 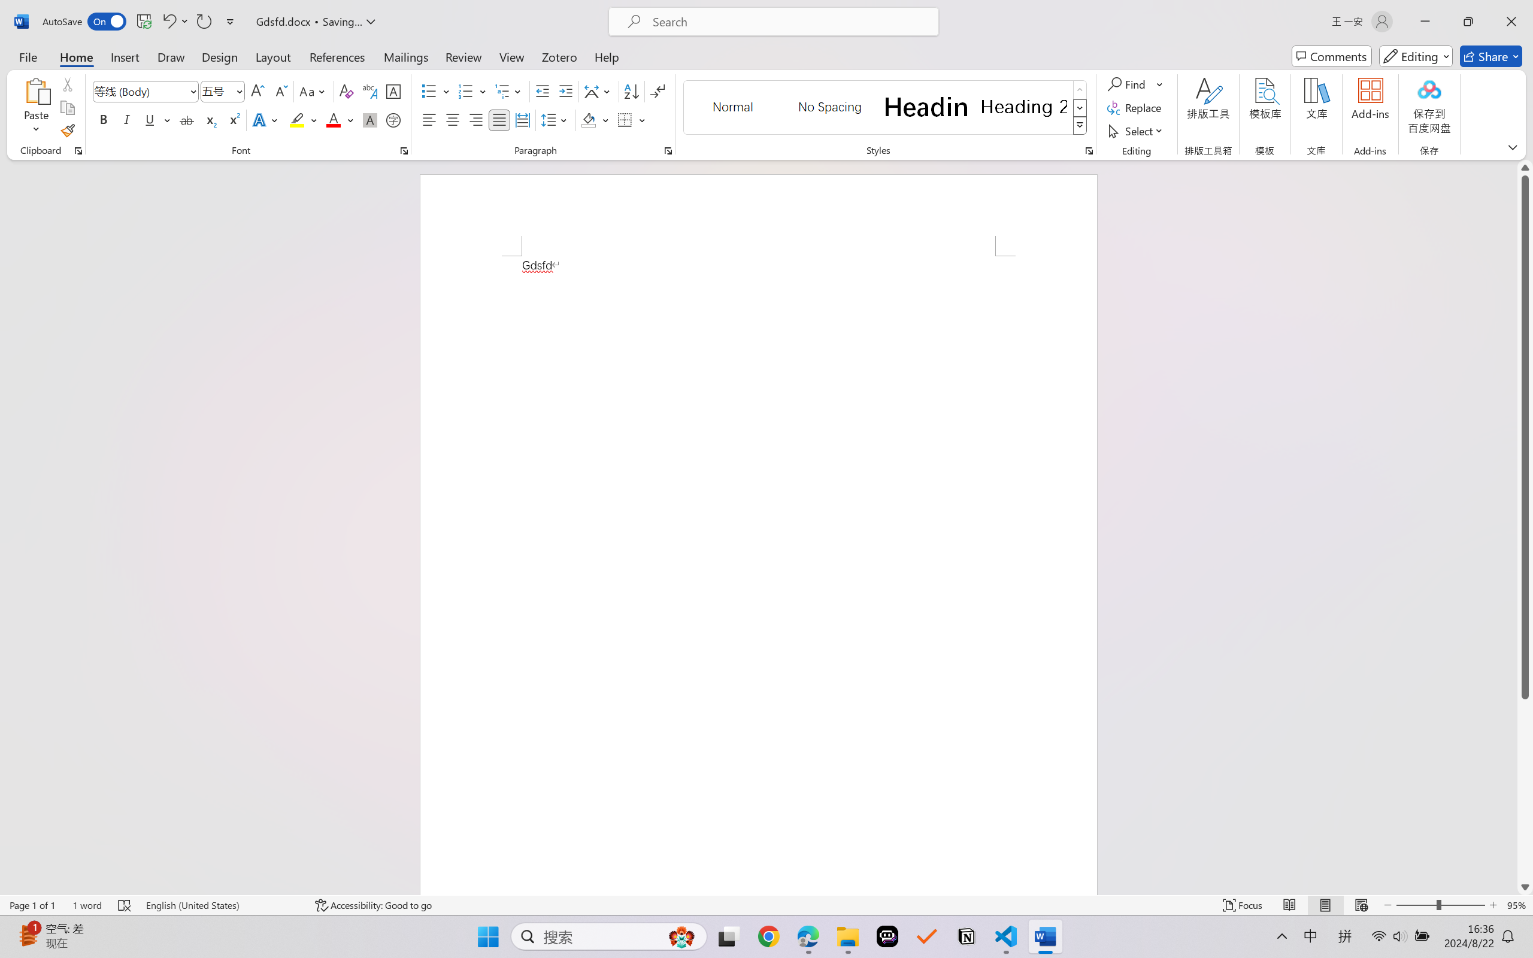 I want to click on Asian Layout, so click(x=599, y=91).